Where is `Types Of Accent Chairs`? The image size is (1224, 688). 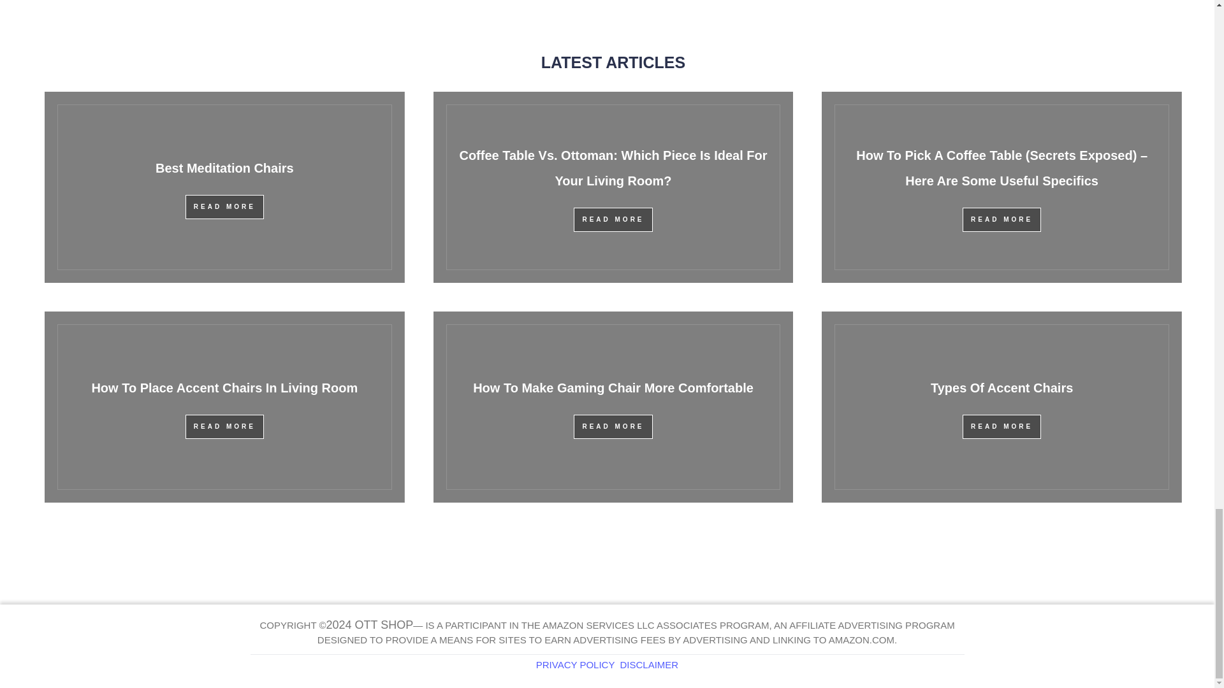
Types Of Accent Chairs is located at coordinates (1002, 387).